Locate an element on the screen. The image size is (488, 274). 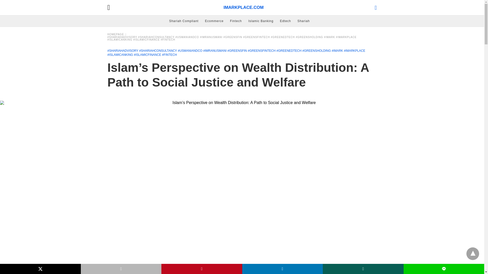
Shariah is located at coordinates (303, 21).